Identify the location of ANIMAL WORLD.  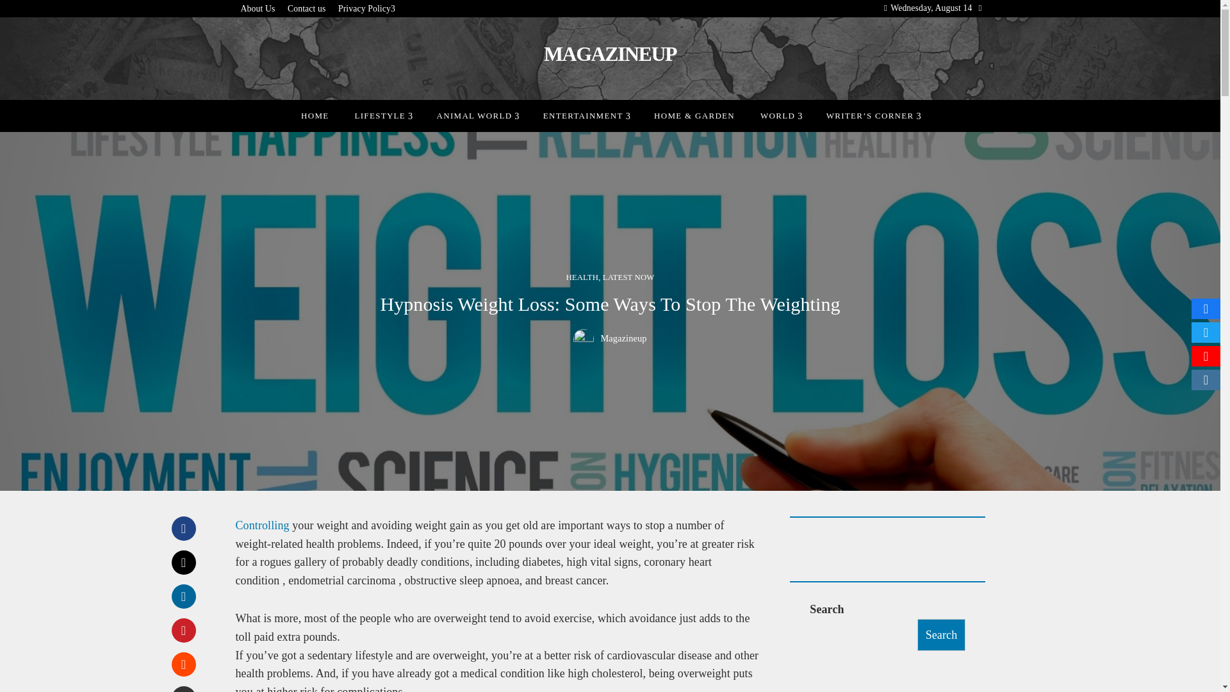
(477, 115).